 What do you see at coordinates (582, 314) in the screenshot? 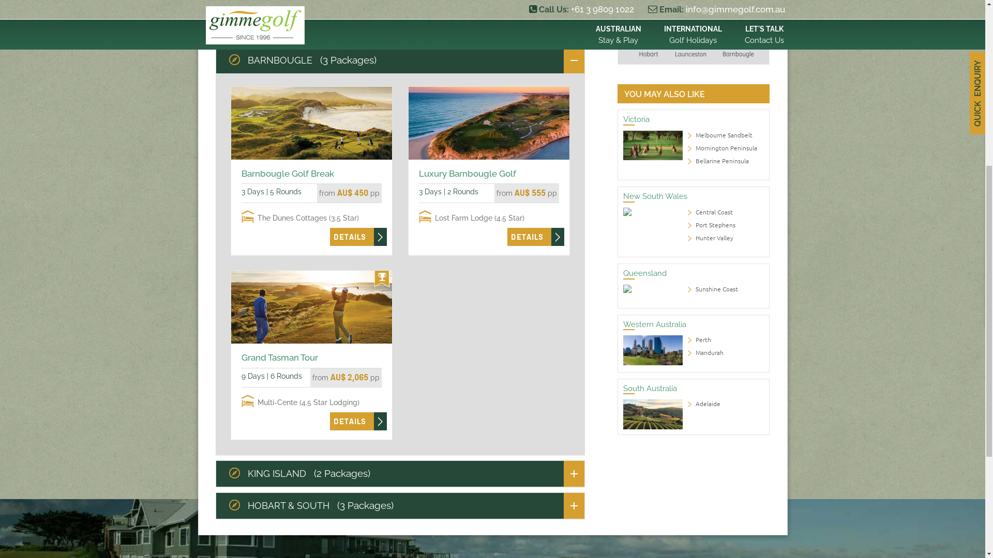
I see `Call Us: +61 3 9809 1022` at bounding box center [582, 314].